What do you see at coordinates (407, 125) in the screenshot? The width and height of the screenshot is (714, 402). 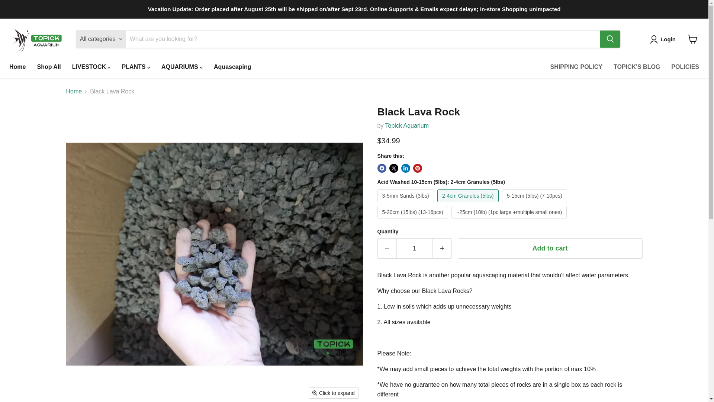 I see `Topick Aquarium` at bounding box center [407, 125].